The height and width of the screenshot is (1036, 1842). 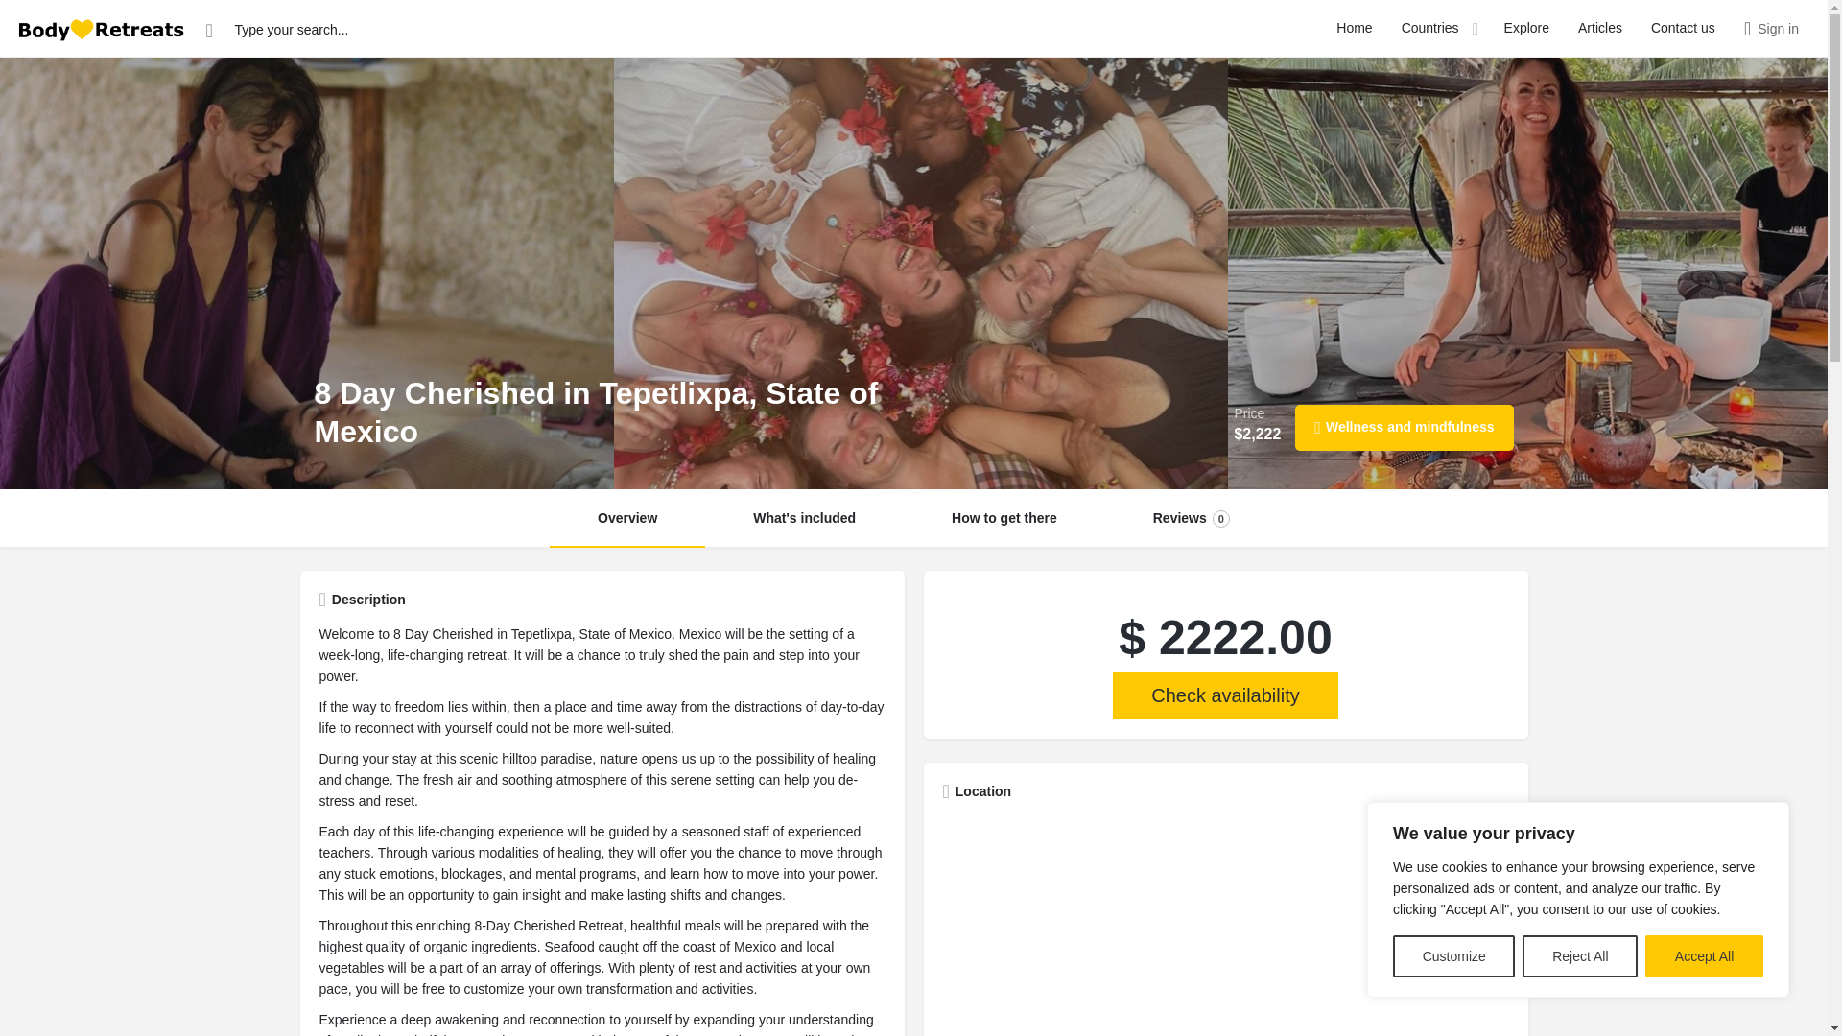 What do you see at coordinates (1778, 29) in the screenshot?
I see `Sign in` at bounding box center [1778, 29].